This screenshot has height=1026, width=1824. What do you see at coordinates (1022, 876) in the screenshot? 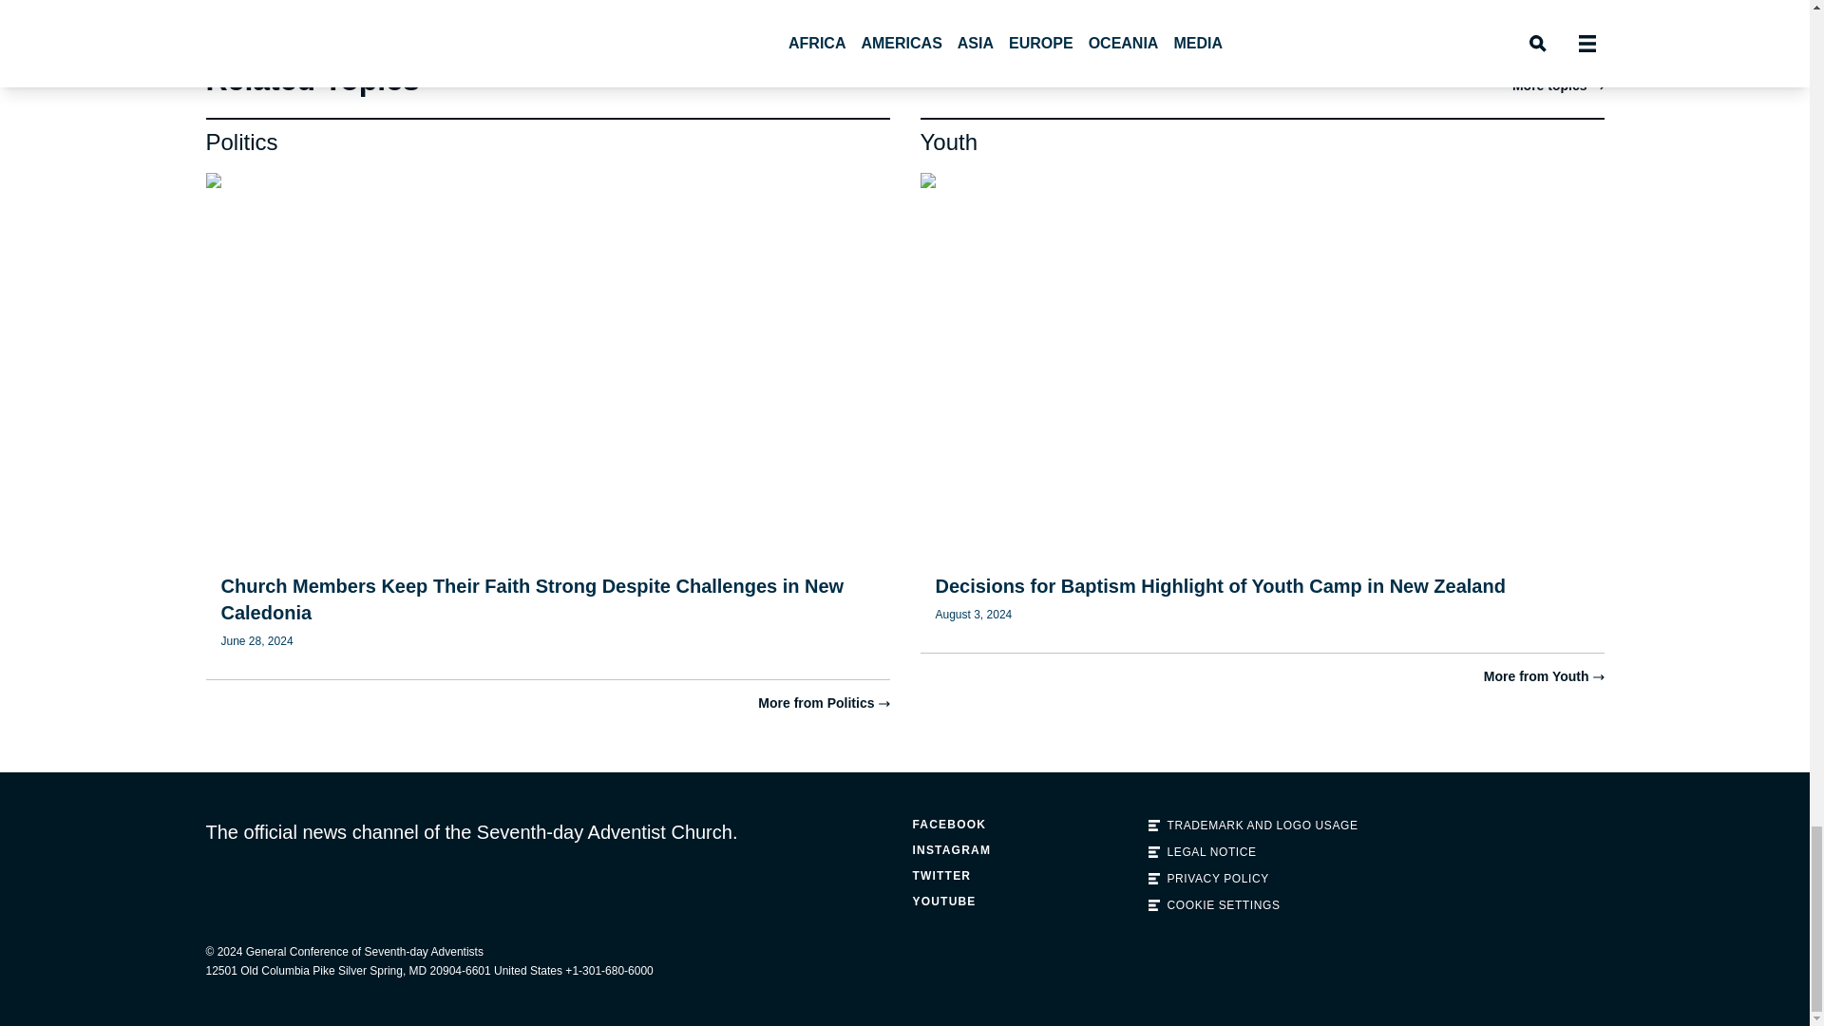
I see `TWITTER` at bounding box center [1022, 876].